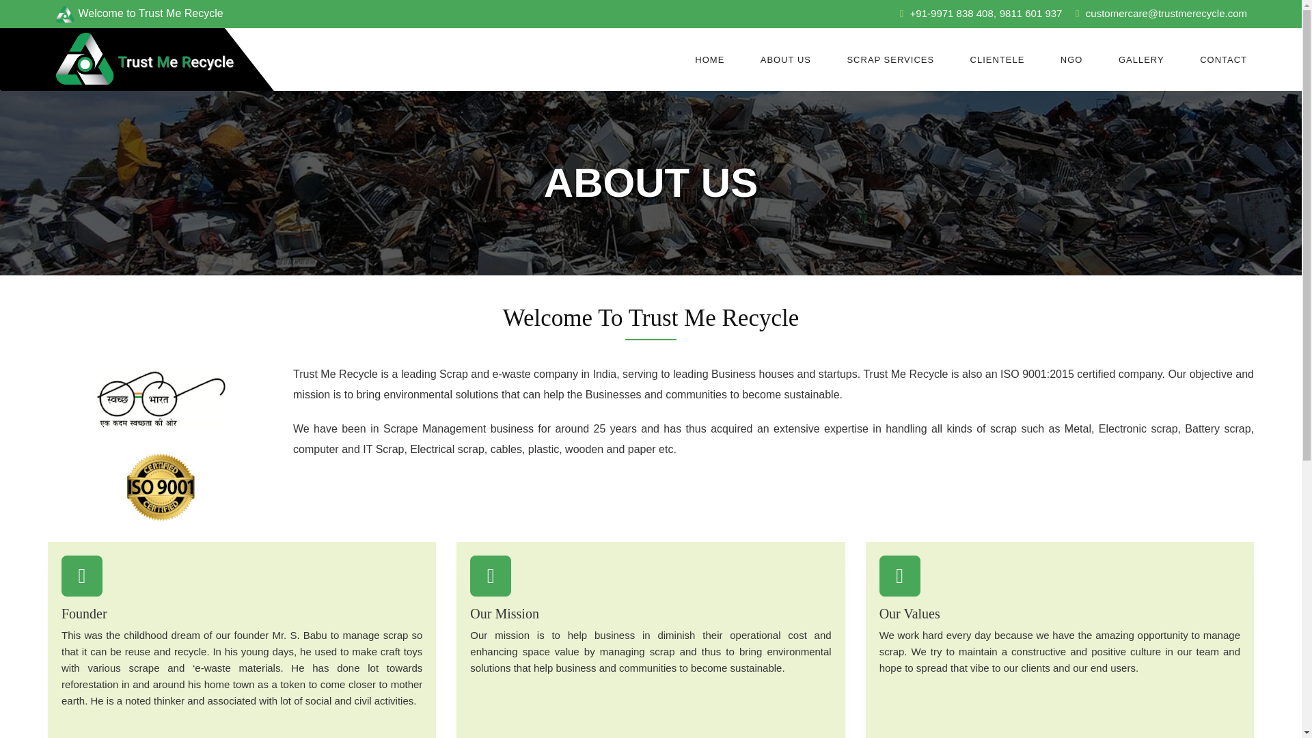  Describe the element at coordinates (1223, 59) in the screenshot. I see `CONTACT` at that location.